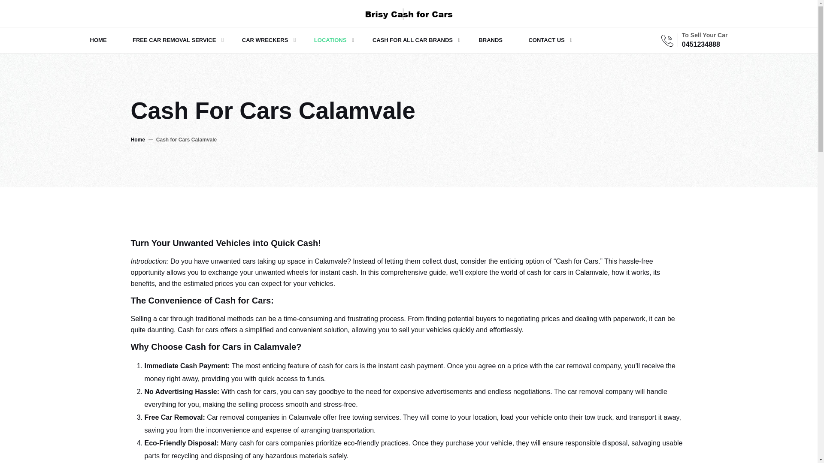  Describe the element at coordinates (265, 40) in the screenshot. I see `CAR WRECKERS` at that location.